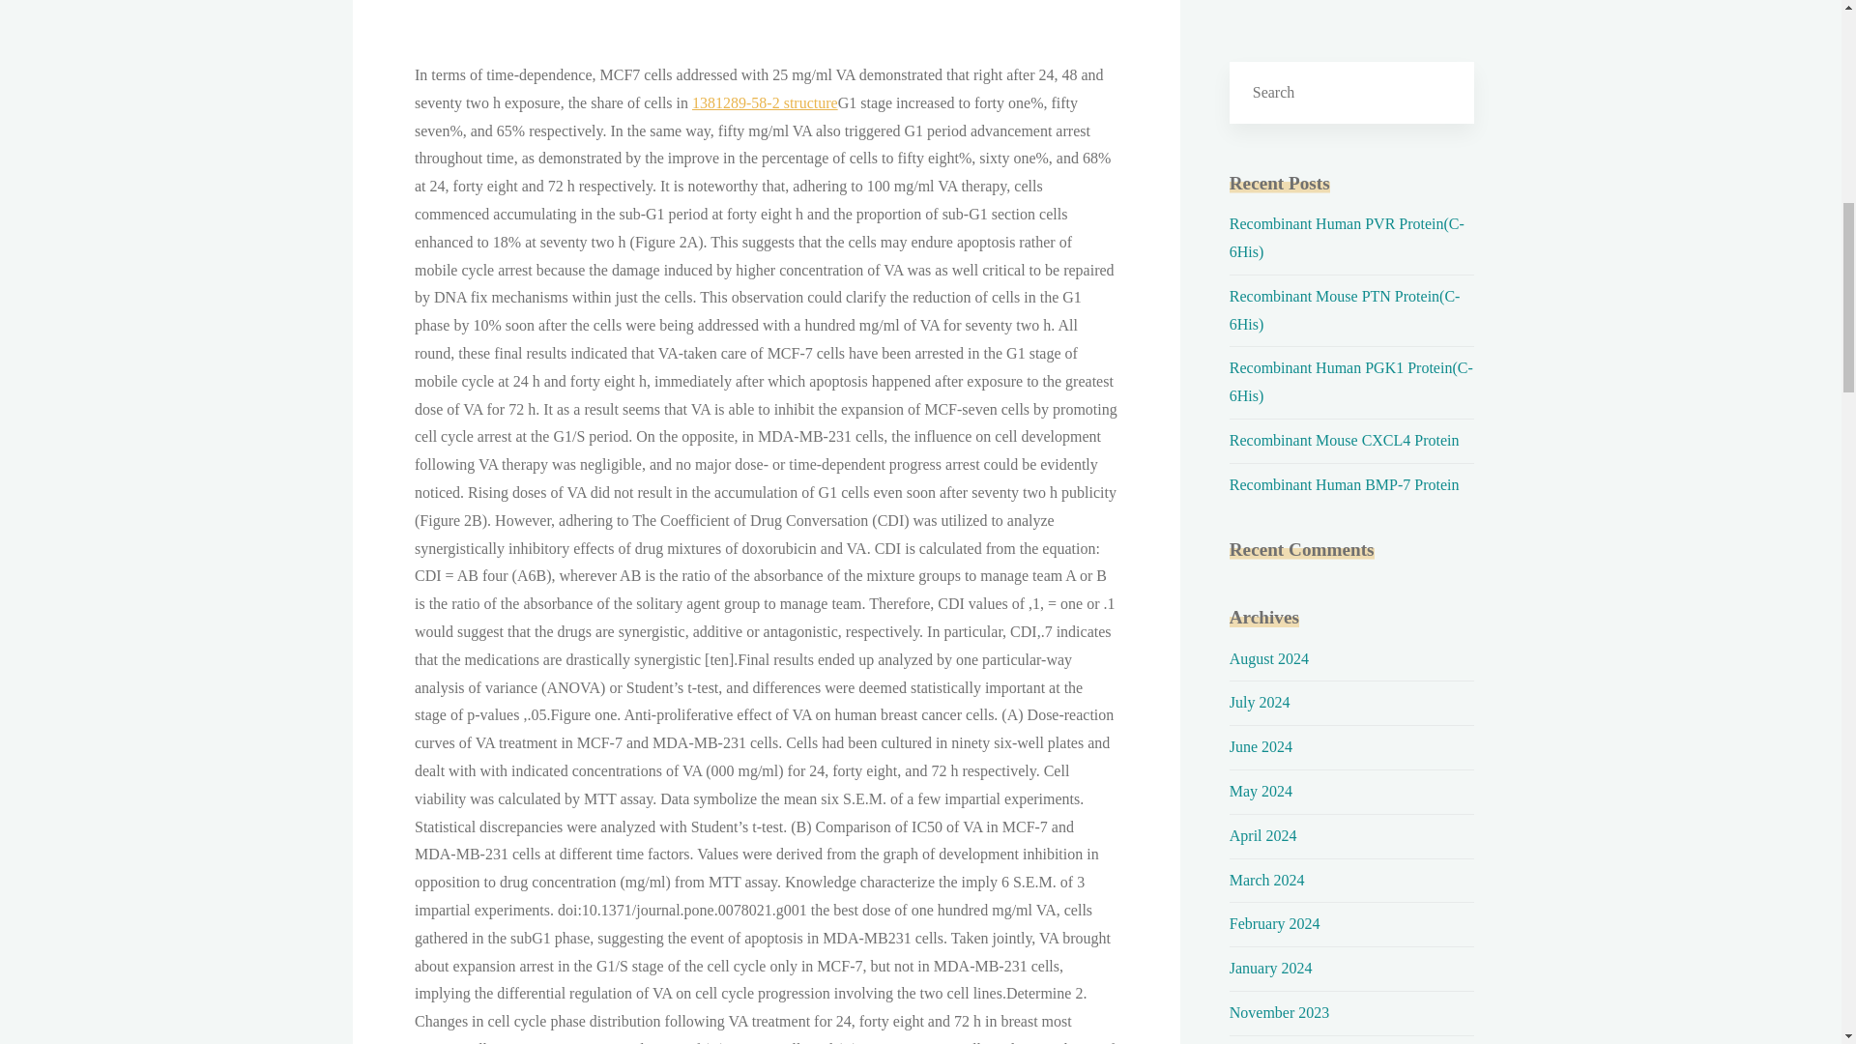 This screenshot has width=1856, height=1044. What do you see at coordinates (1259, 702) in the screenshot?
I see `July 2024` at bounding box center [1259, 702].